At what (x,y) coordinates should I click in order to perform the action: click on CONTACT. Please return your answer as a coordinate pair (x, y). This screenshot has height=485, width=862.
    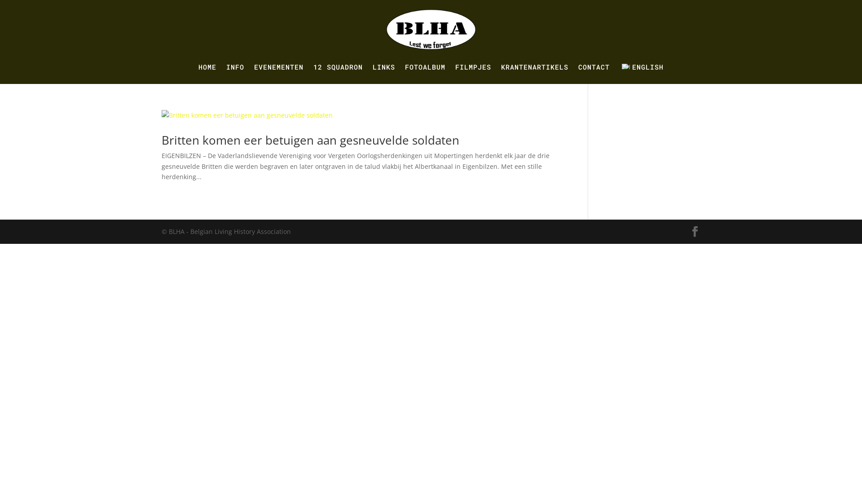
    Looking at the image, I should click on (594, 66).